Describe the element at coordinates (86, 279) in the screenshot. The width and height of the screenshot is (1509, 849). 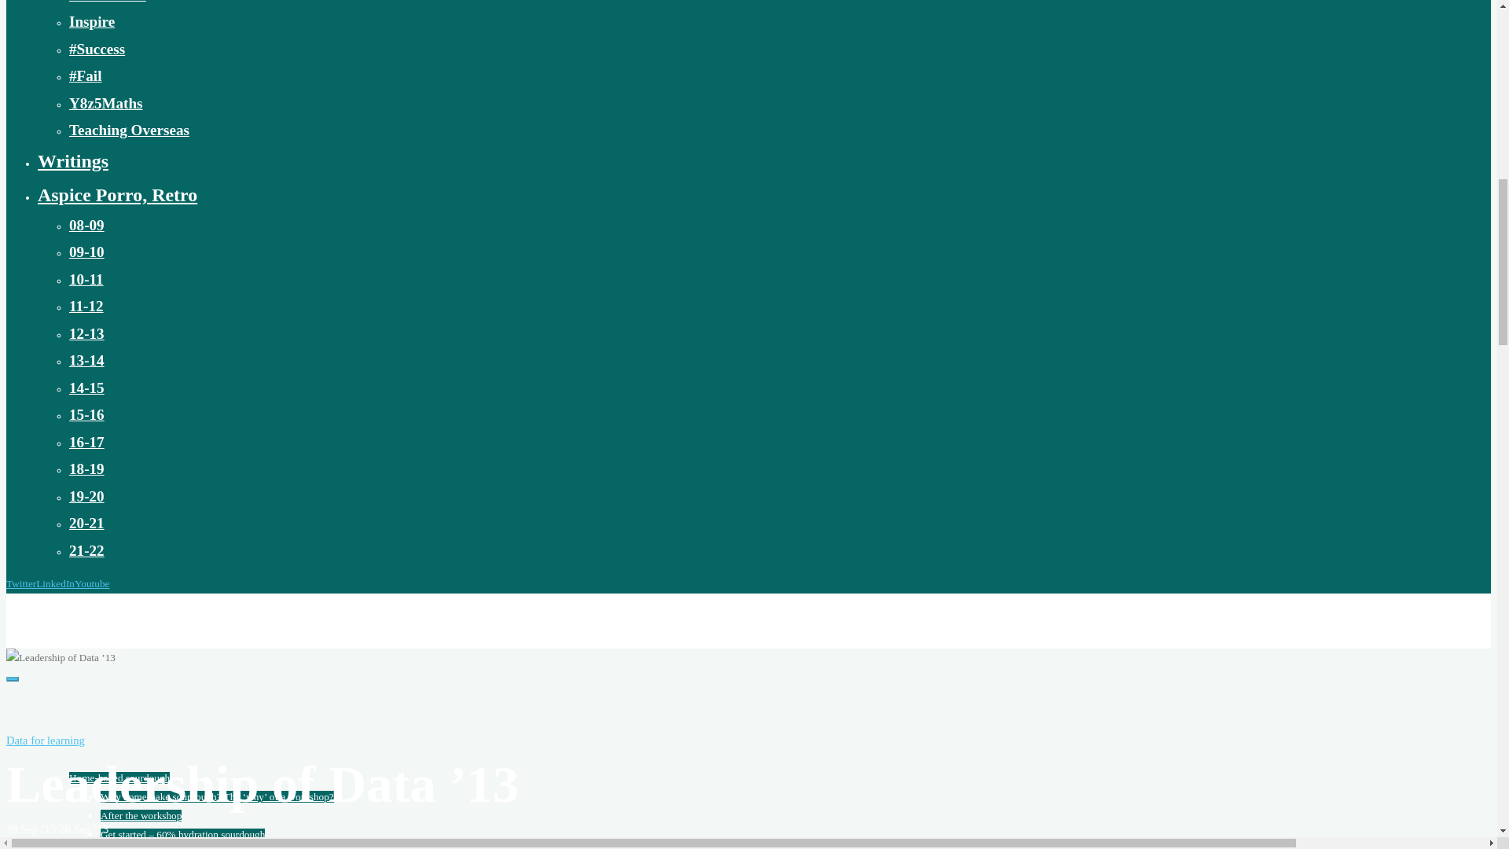
I see `10-11` at that location.